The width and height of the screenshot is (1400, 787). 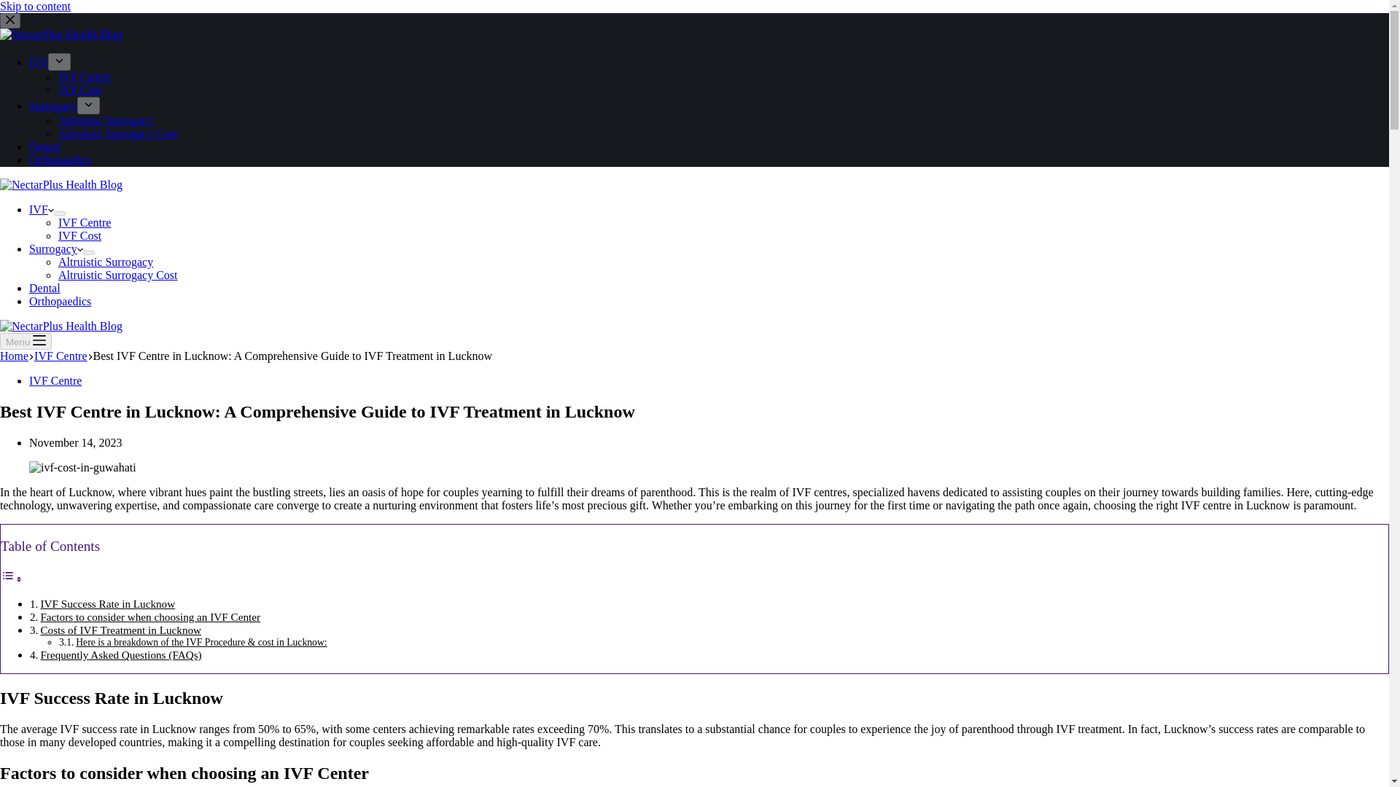 I want to click on Altruistic Surrogacy Cost, so click(x=118, y=133).